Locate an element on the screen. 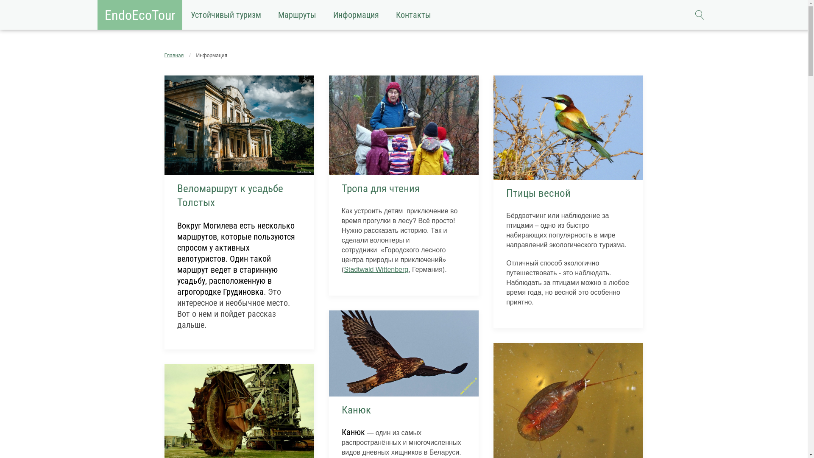 This screenshot has height=458, width=814. EndoEcoTour is located at coordinates (140, 15).